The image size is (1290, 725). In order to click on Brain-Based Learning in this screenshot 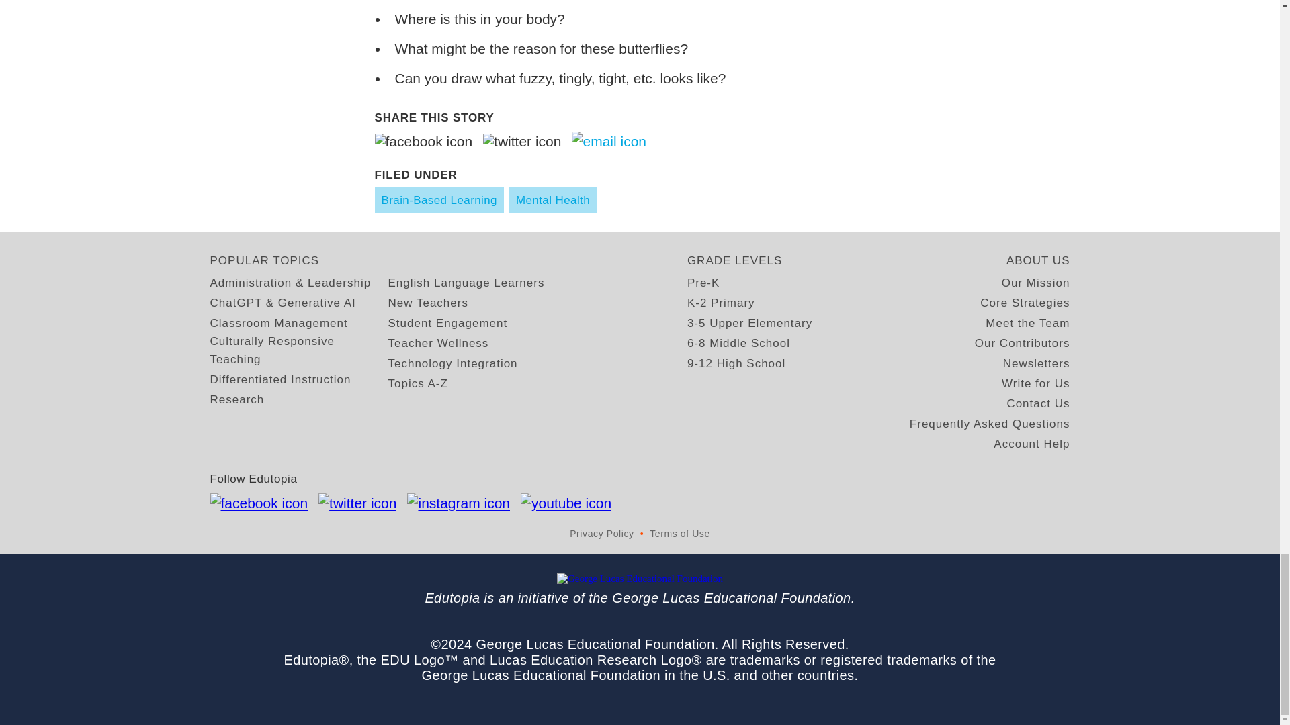, I will do `click(439, 200)`.